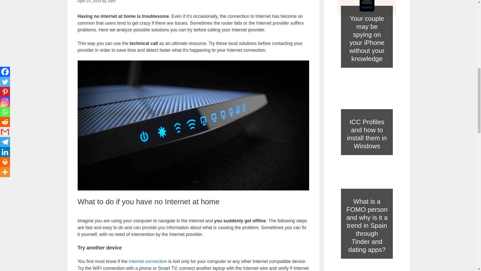 This screenshot has width=481, height=271. I want to click on John, so click(111, 2).